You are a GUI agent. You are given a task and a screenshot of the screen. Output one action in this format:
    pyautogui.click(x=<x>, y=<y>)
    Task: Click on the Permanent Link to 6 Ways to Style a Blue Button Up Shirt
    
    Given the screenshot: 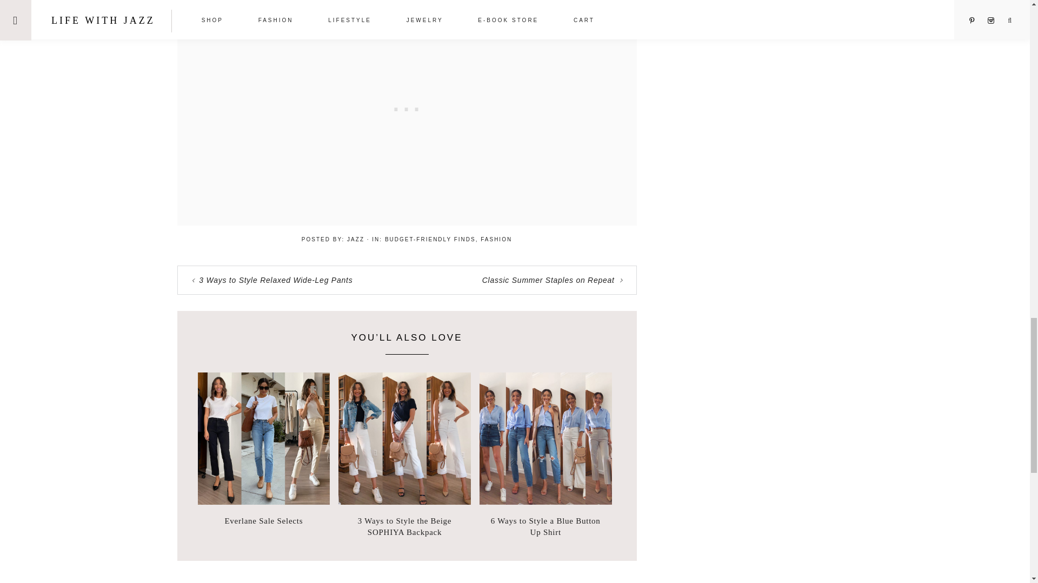 What is the action you would take?
    pyautogui.click(x=546, y=502)
    